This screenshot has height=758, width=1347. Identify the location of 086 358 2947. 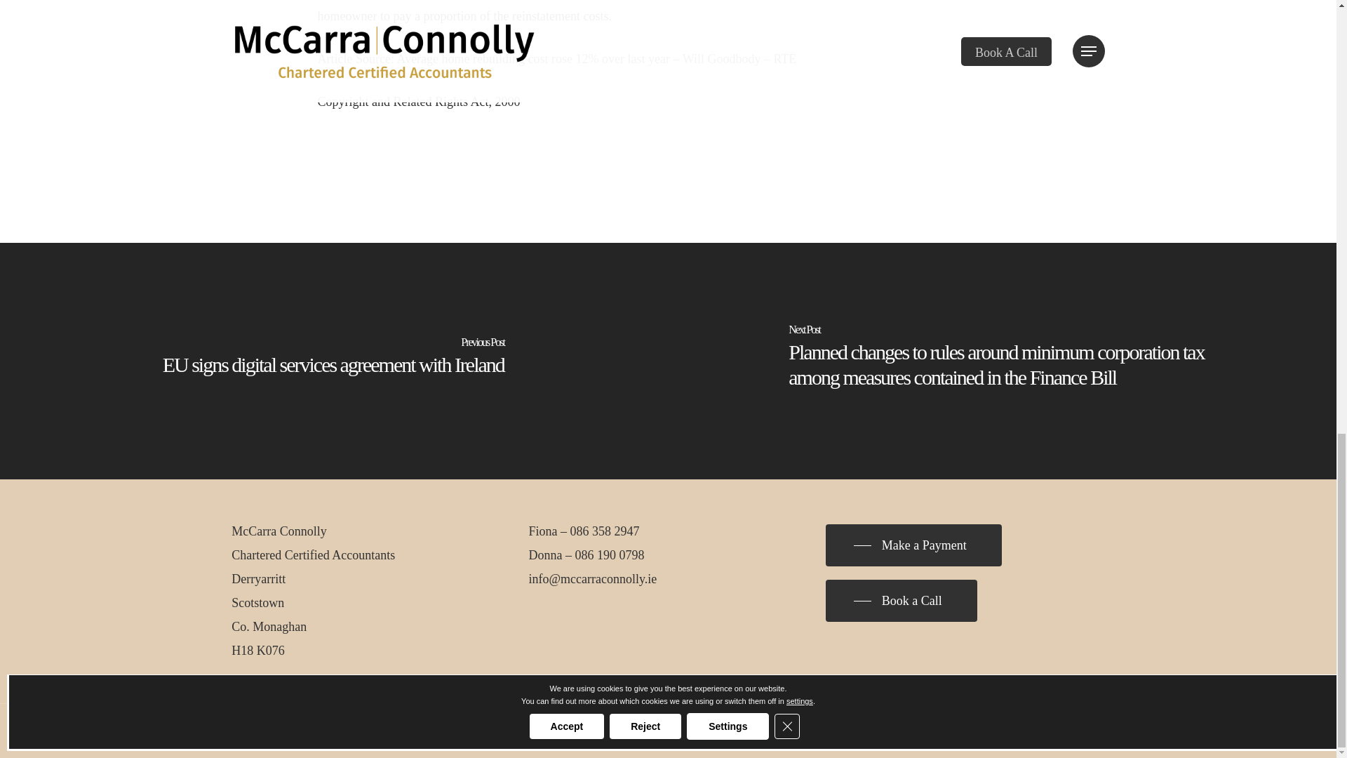
(605, 531).